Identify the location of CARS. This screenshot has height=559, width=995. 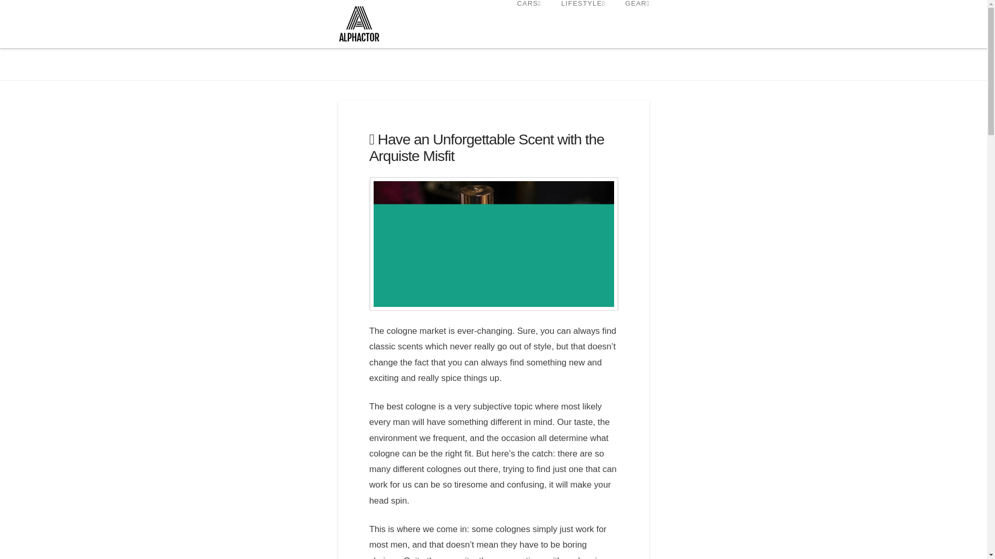
(529, 16).